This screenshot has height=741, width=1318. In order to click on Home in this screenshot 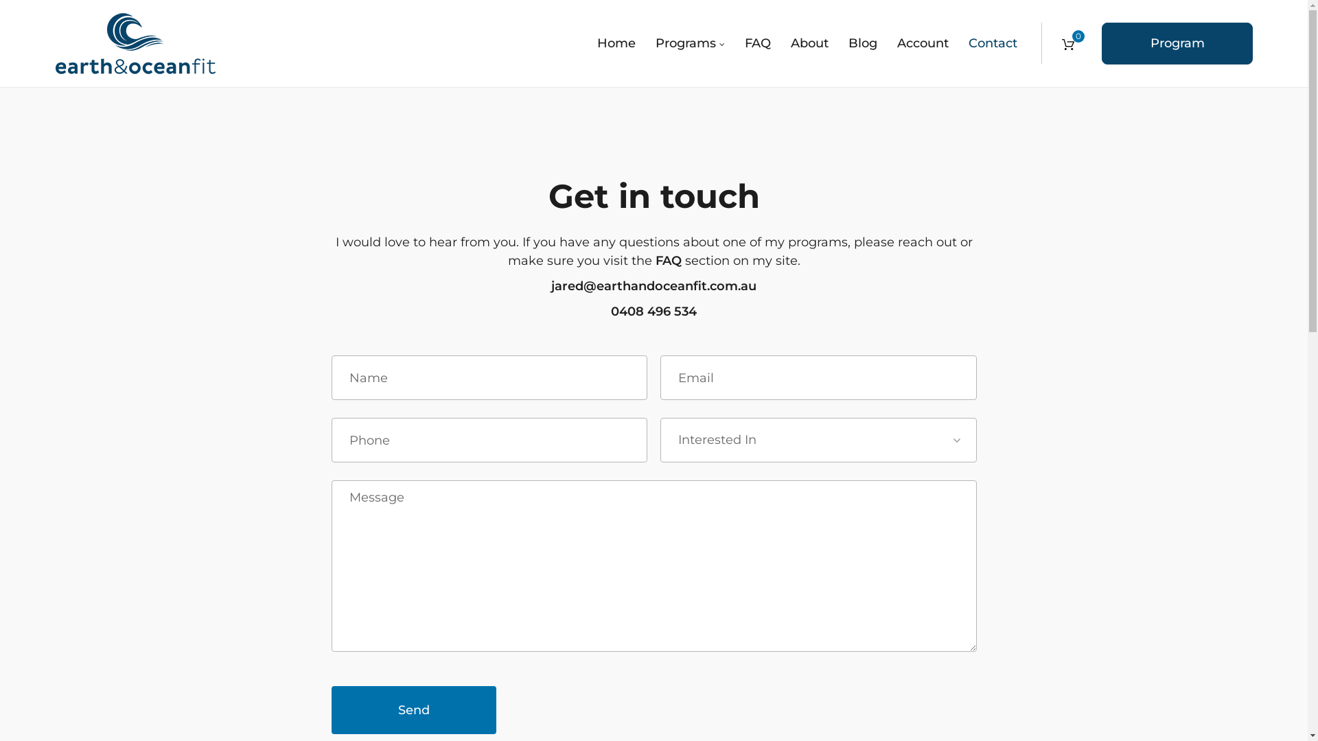, I will do `click(621, 44)`.